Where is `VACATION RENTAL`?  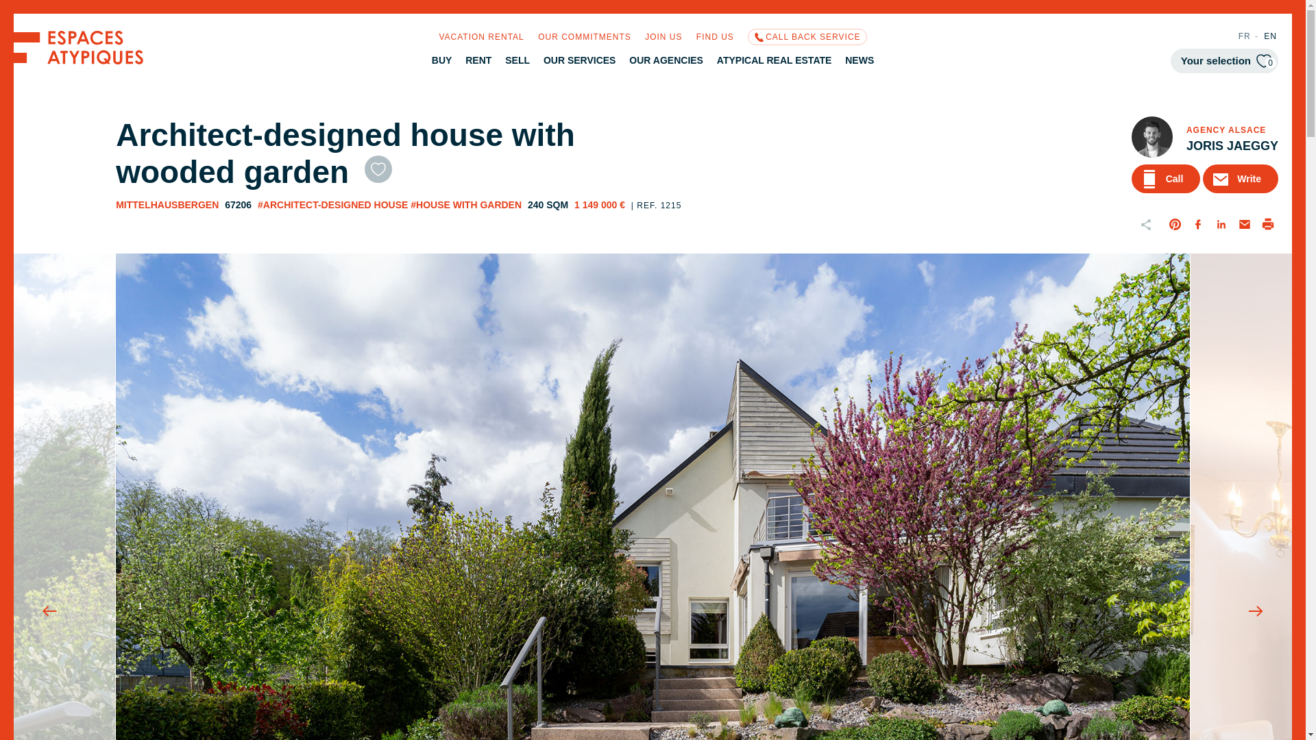 VACATION RENTAL is located at coordinates (481, 37).